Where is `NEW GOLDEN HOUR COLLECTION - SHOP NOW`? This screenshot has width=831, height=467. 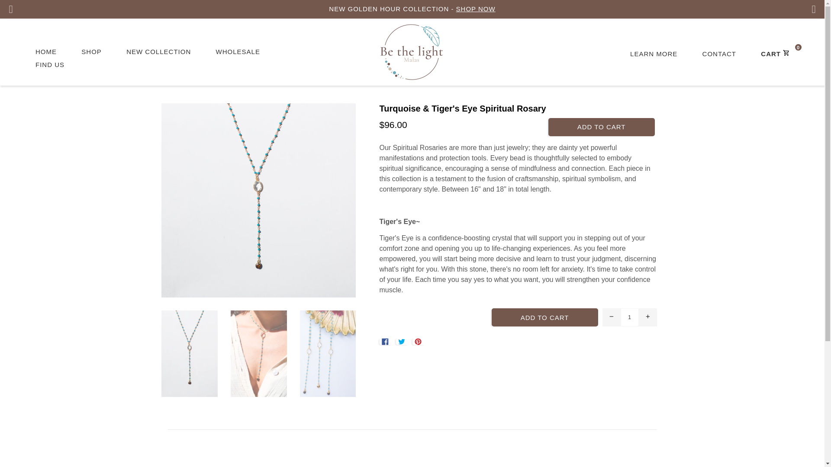
NEW GOLDEN HOUR COLLECTION - SHOP NOW is located at coordinates (412, 10).